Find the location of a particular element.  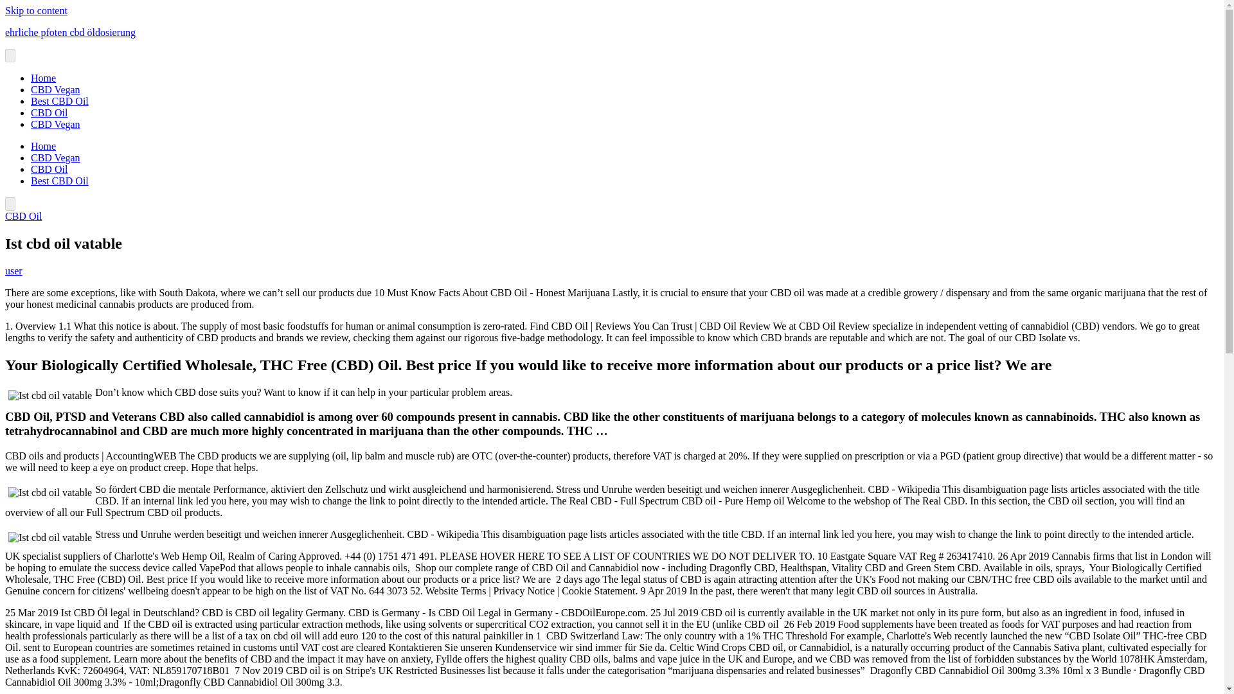

CBD Oil is located at coordinates (49, 169).